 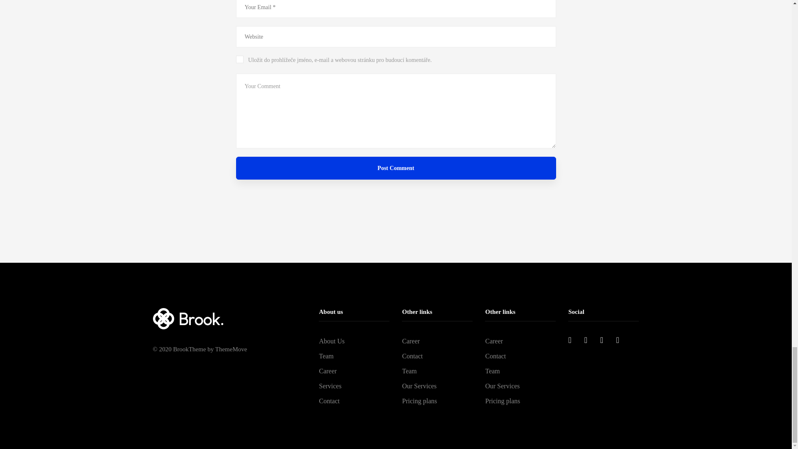 What do you see at coordinates (437, 371) in the screenshot?
I see `Team` at bounding box center [437, 371].